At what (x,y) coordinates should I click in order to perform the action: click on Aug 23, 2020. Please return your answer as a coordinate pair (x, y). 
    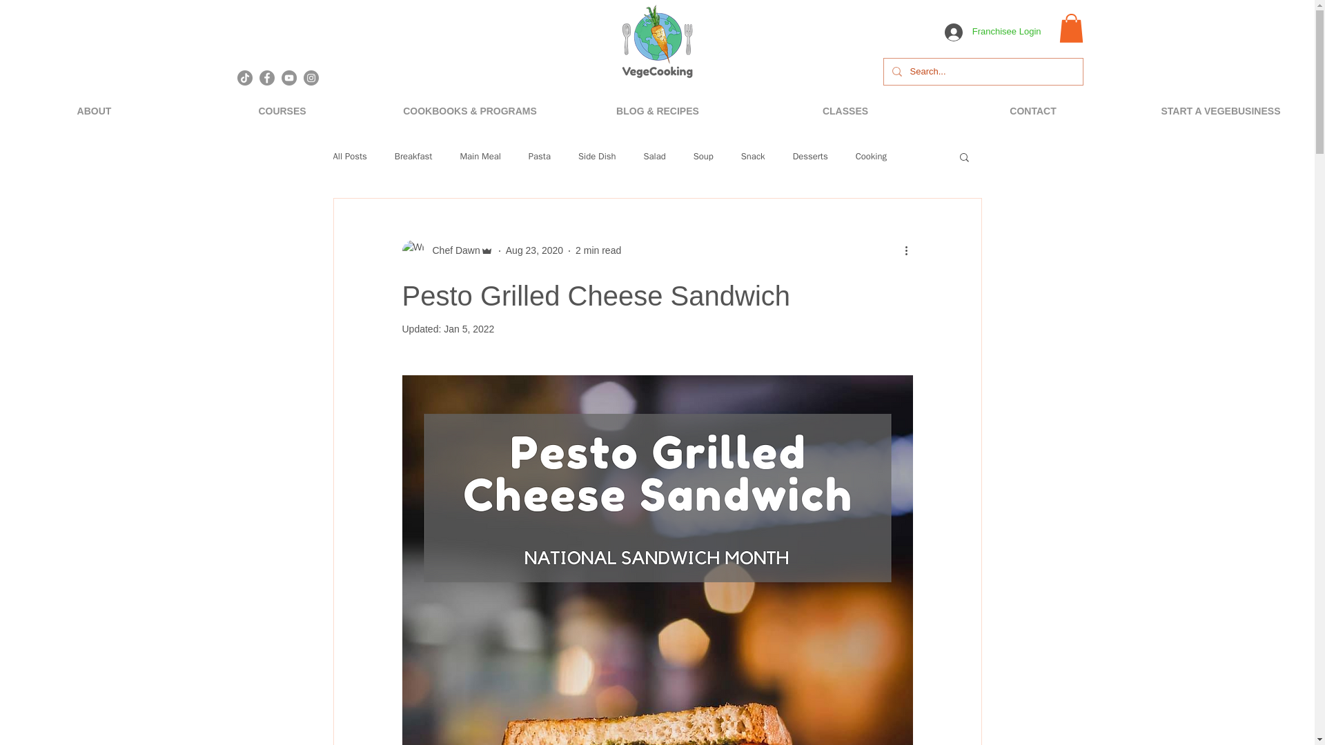
    Looking at the image, I should click on (534, 250).